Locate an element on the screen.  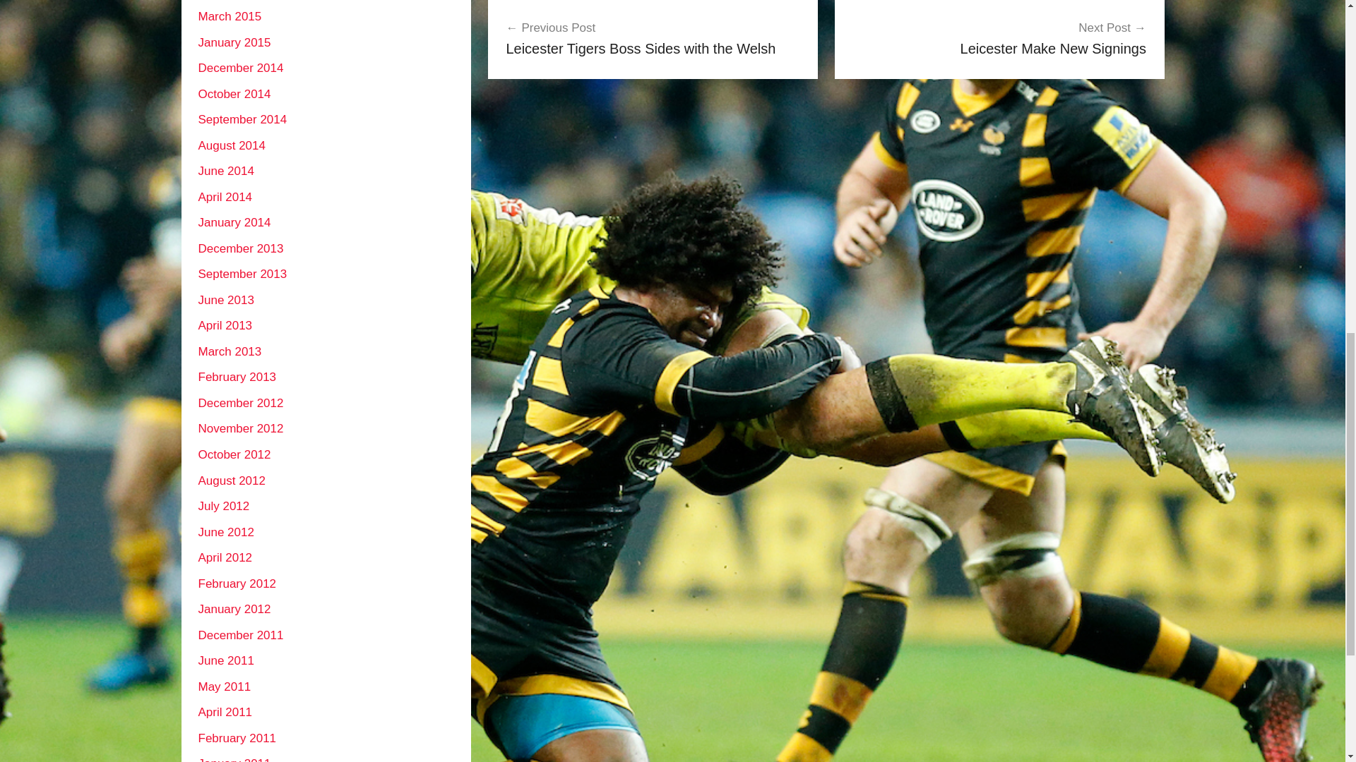
April 2014 is located at coordinates (225, 198).